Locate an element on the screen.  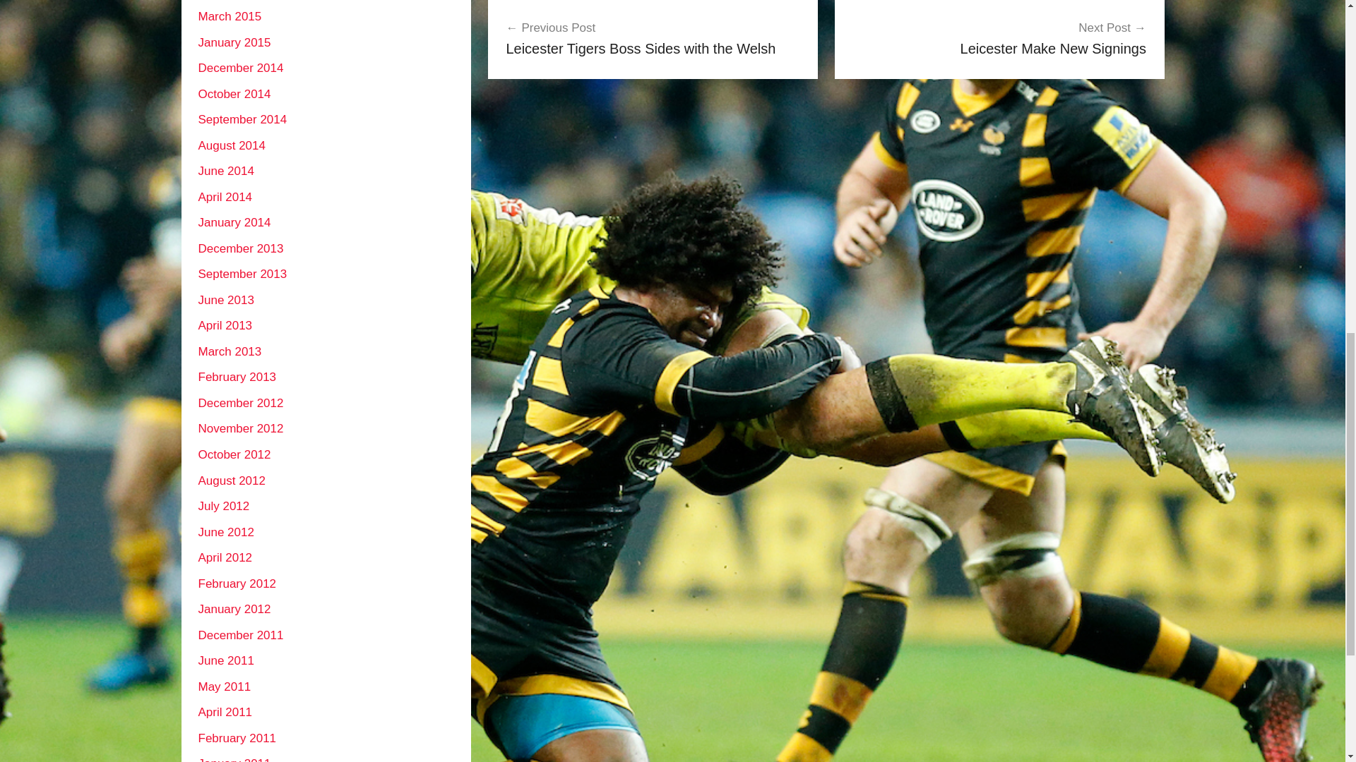
April 2014 is located at coordinates (225, 198).